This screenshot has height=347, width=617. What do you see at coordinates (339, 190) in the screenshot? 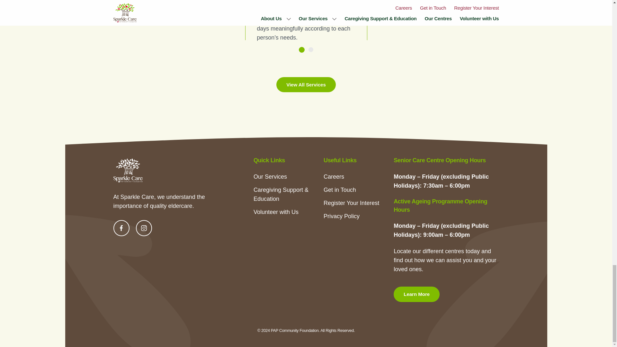
I see `Get in Touch` at bounding box center [339, 190].